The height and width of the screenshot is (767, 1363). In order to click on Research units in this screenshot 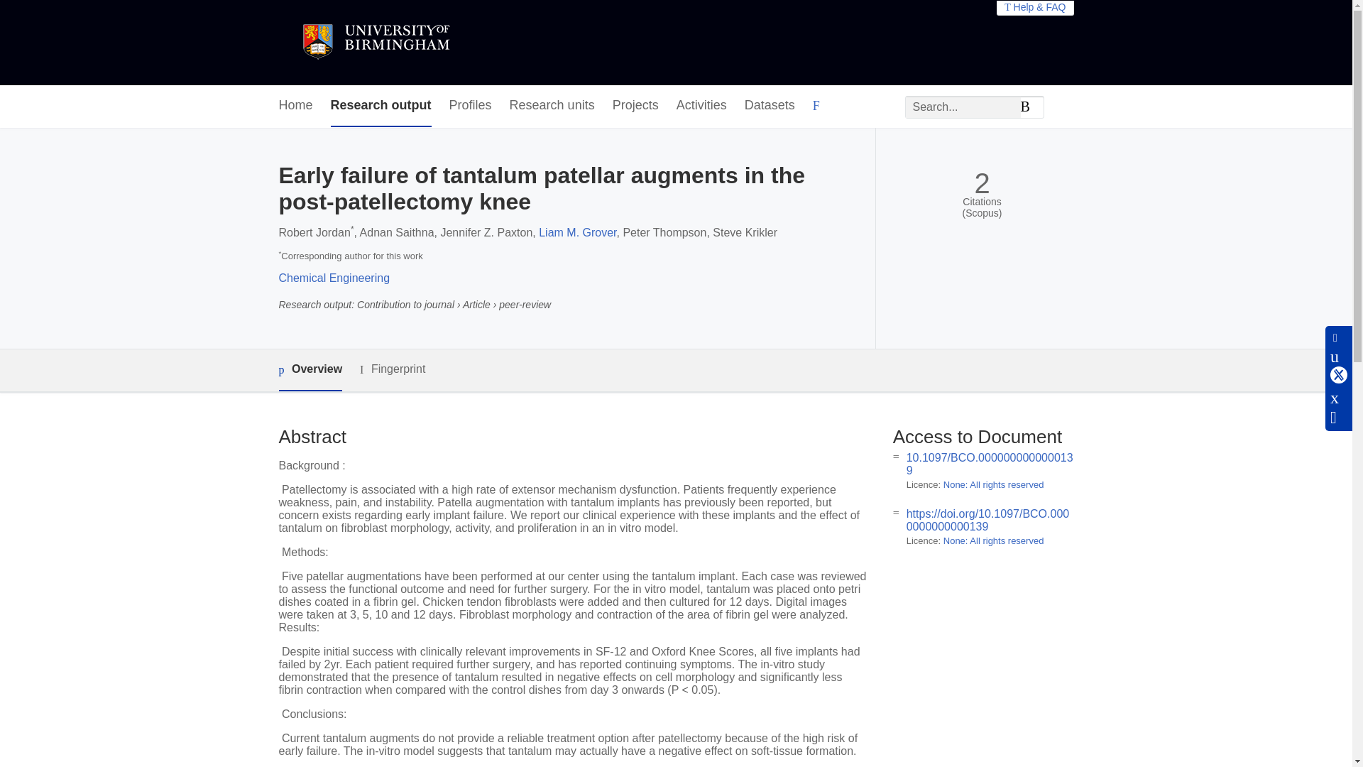, I will do `click(552, 106)`.